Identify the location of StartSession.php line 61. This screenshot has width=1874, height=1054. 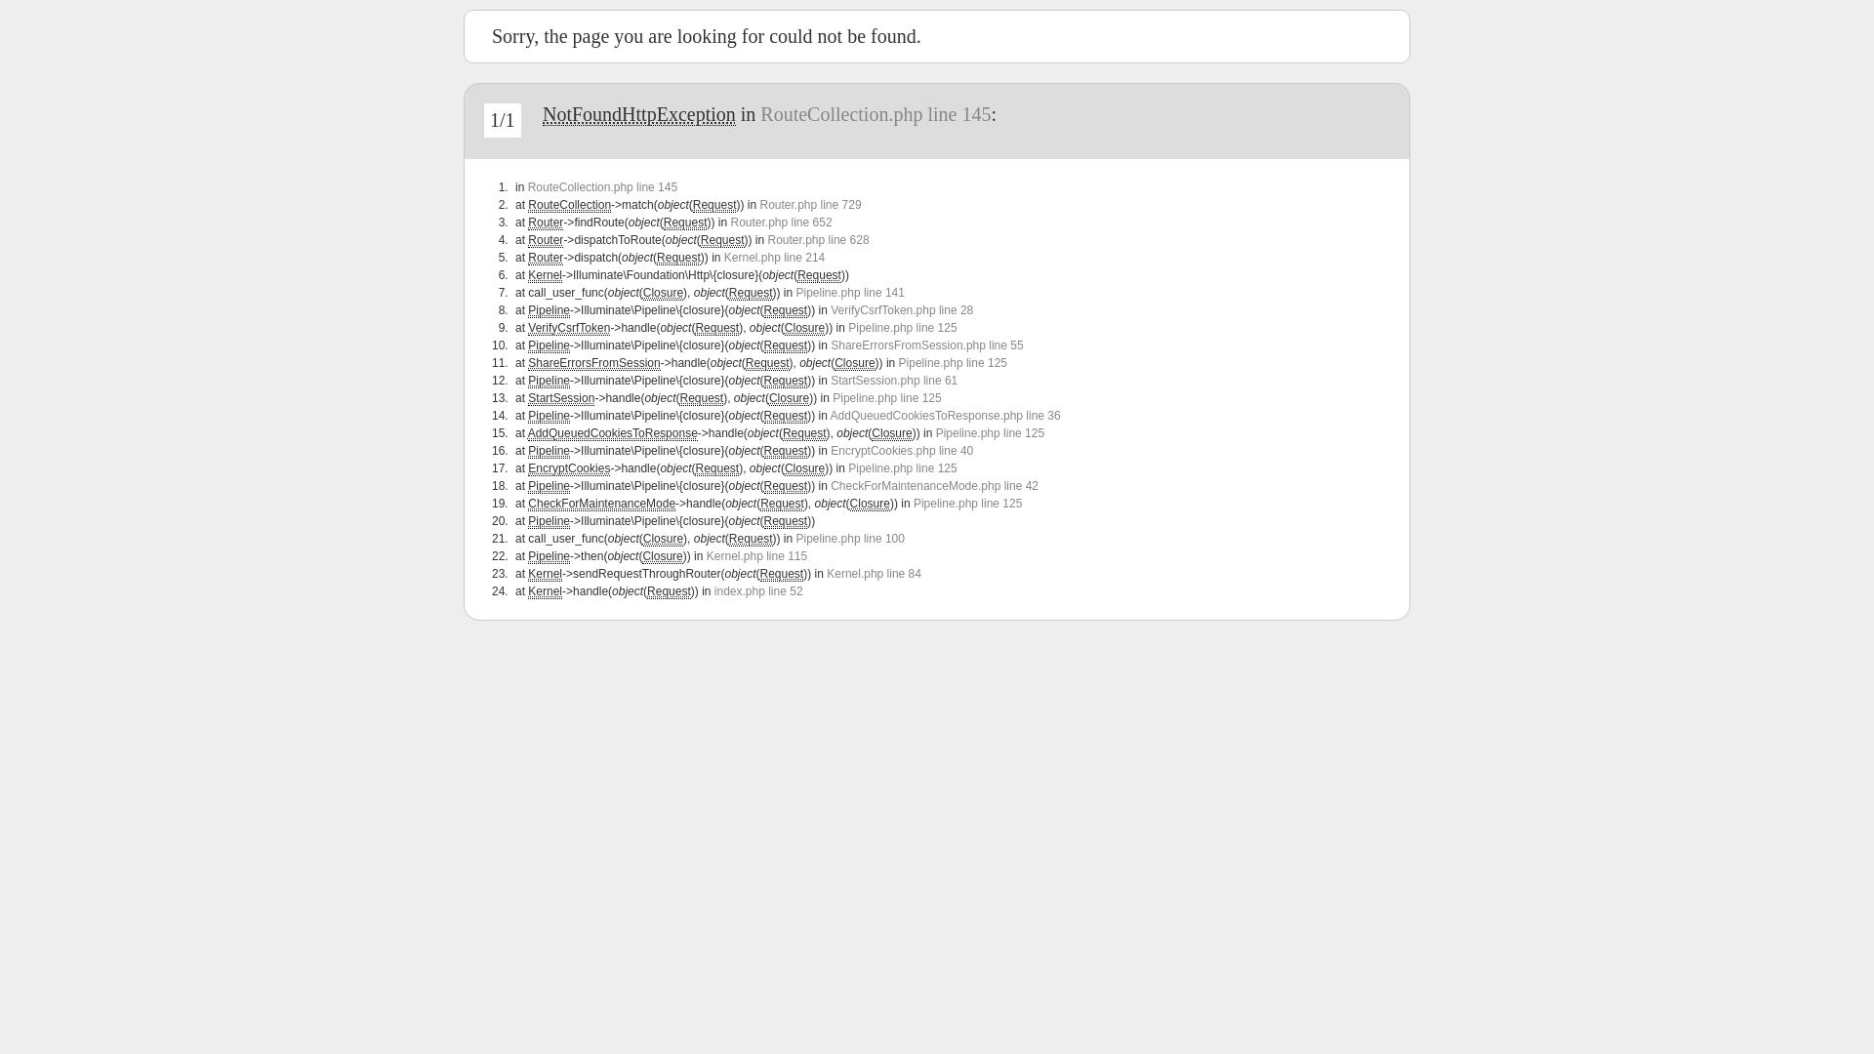
(894, 381).